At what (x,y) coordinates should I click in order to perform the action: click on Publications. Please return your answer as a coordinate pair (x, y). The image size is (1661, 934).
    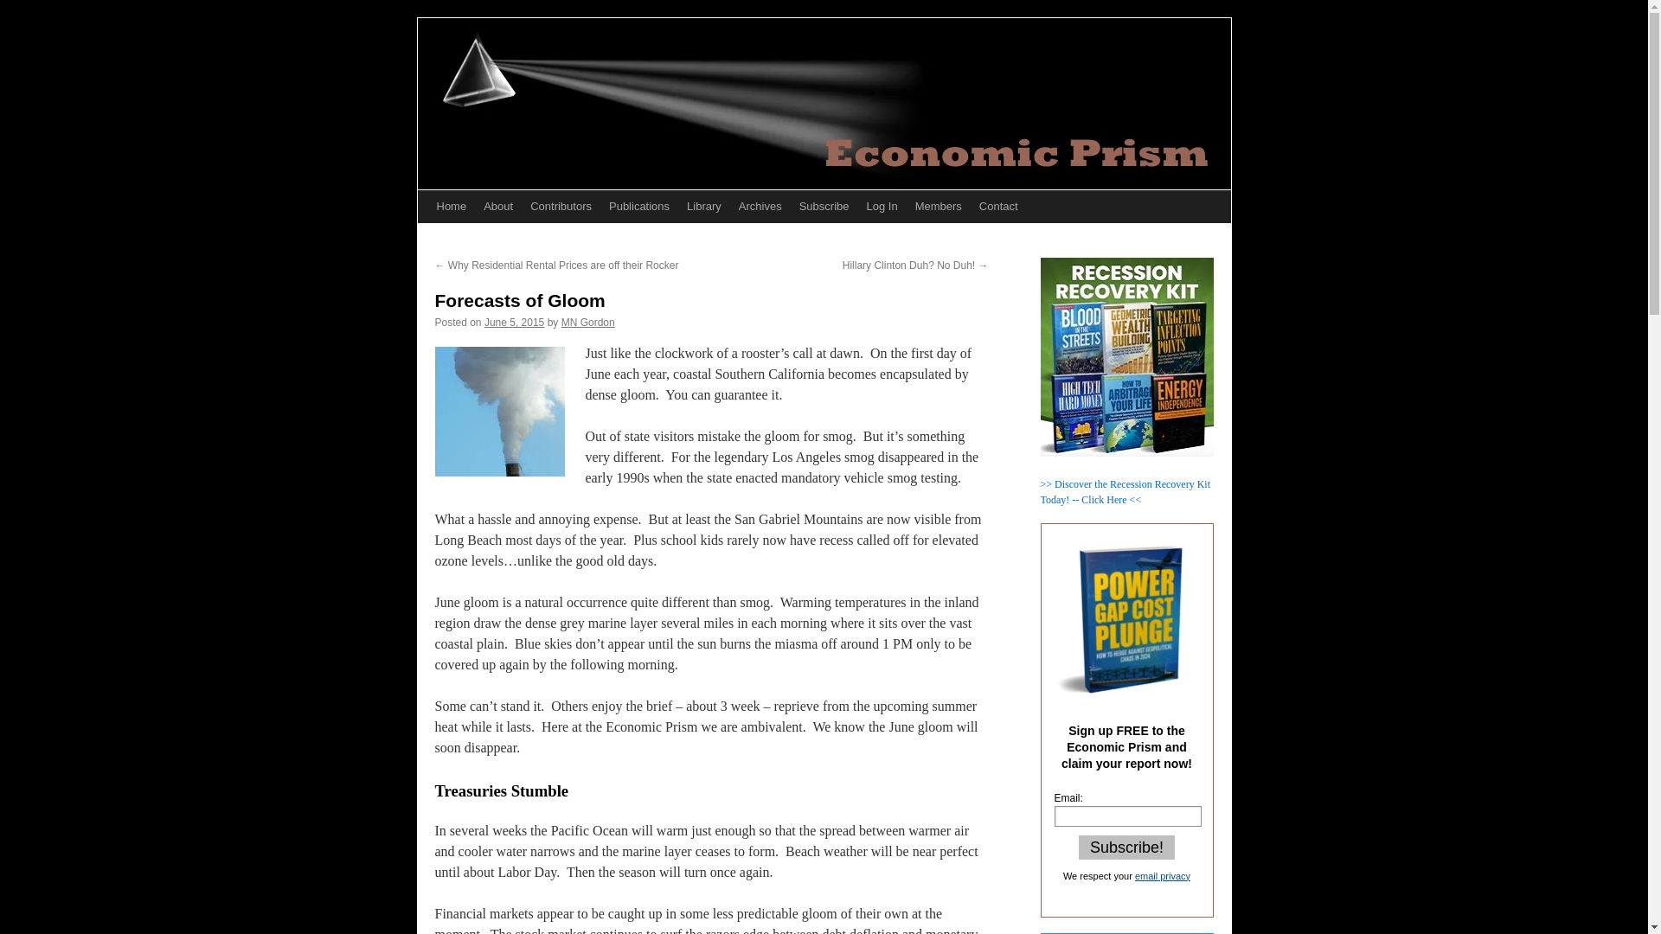
    Looking at the image, I should click on (638, 207).